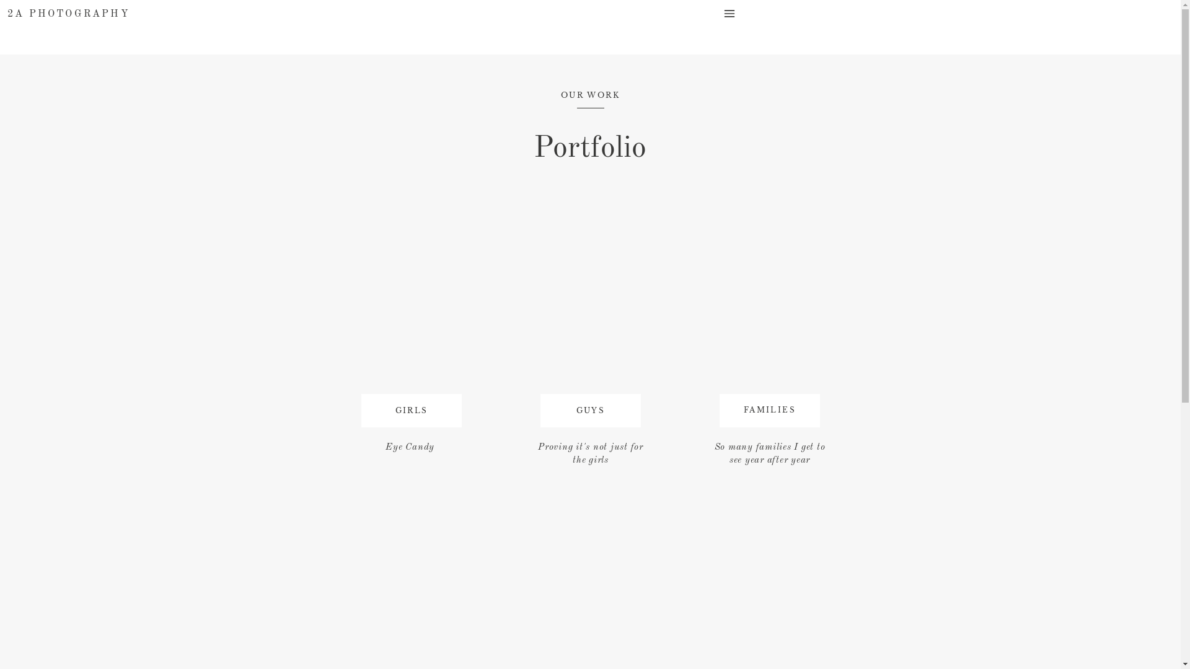  I want to click on 2A PHOTOGRAPHY, so click(69, 16).